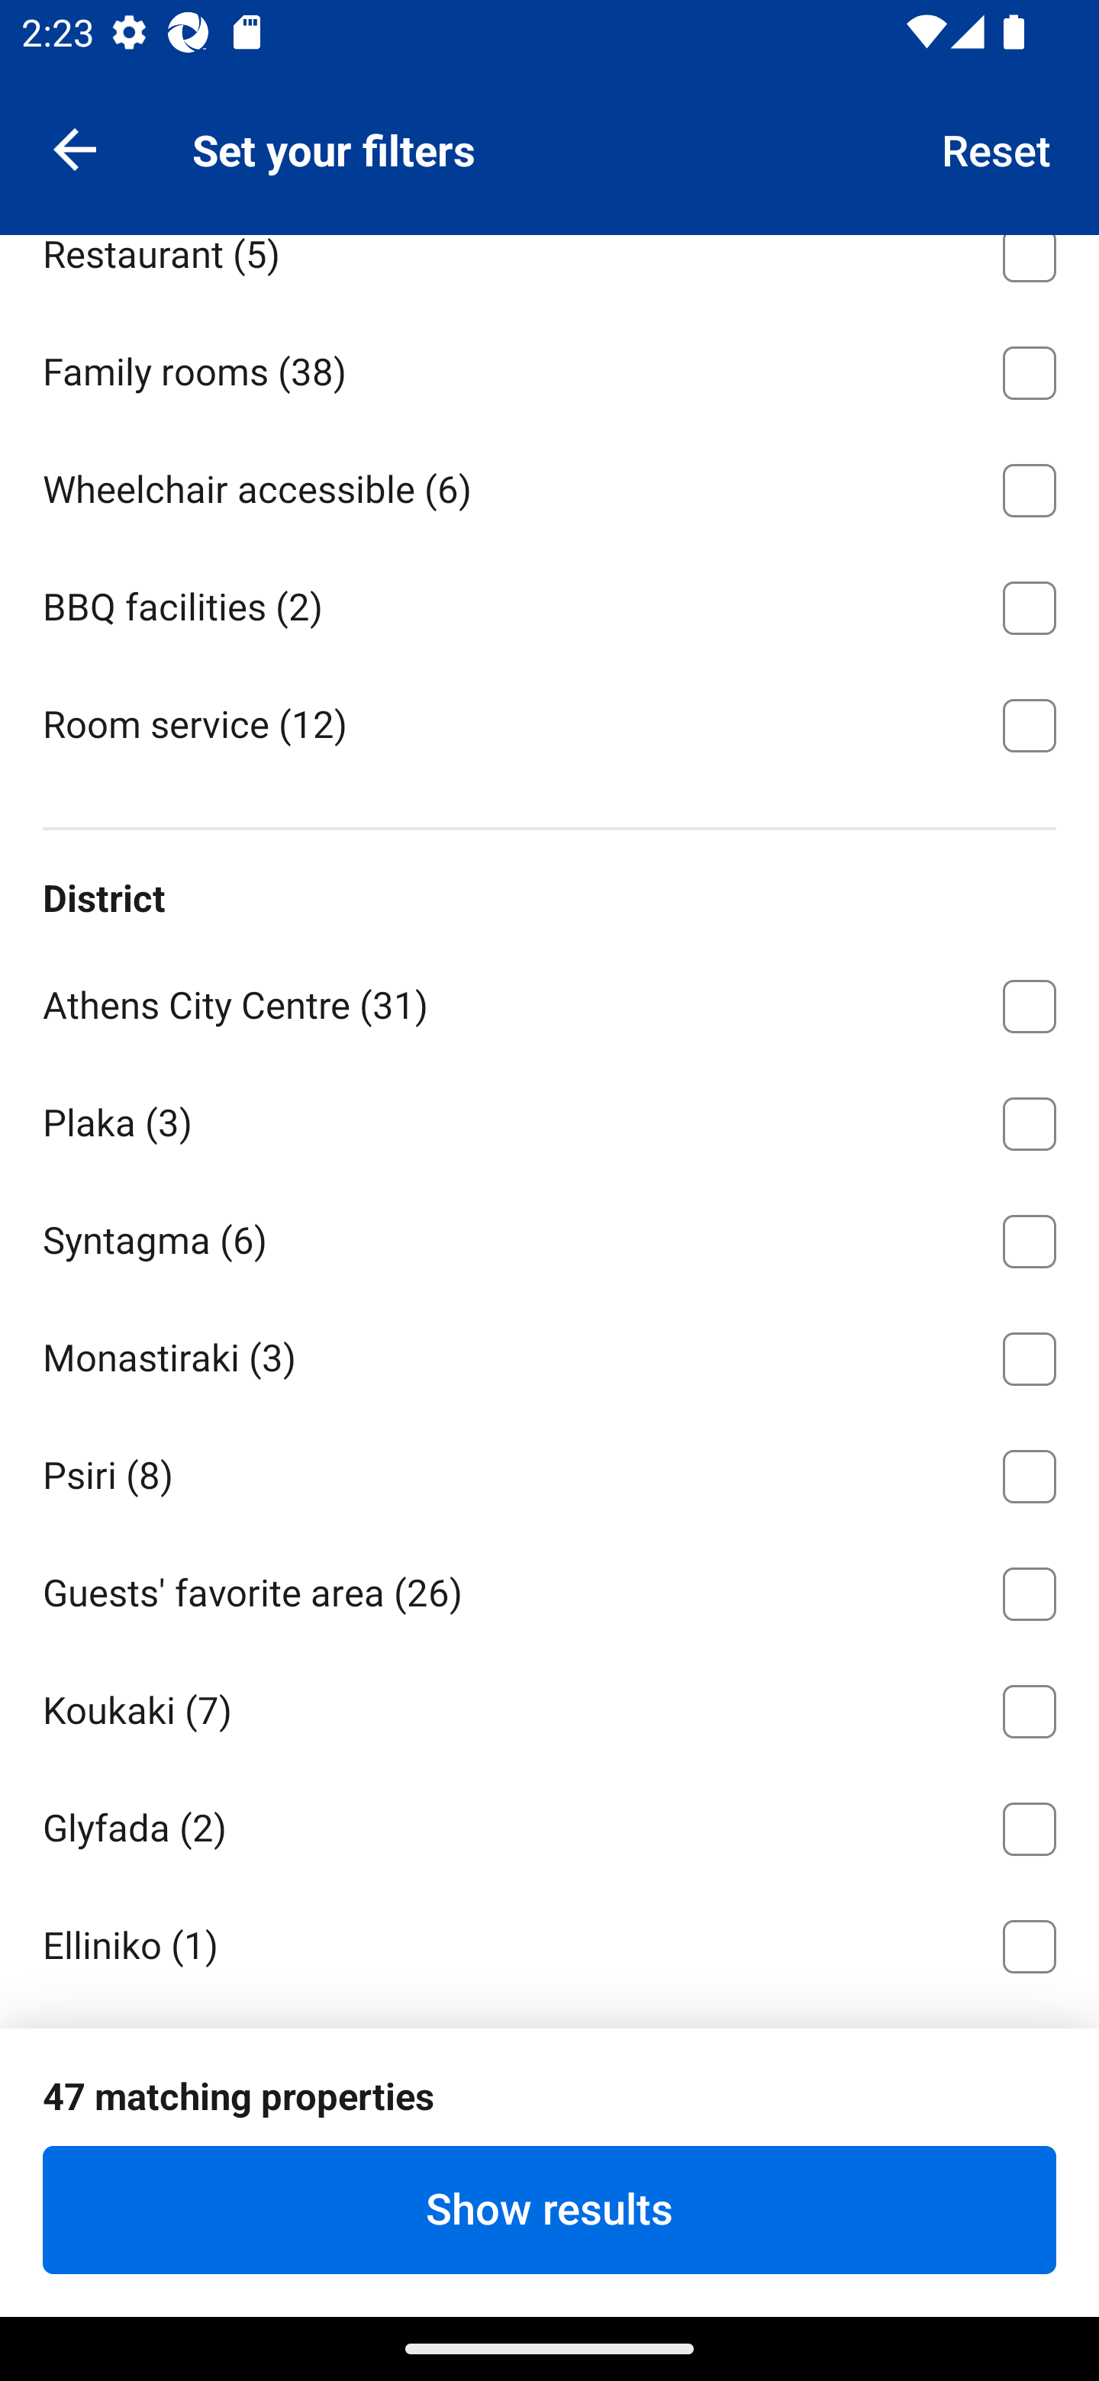 The height and width of the screenshot is (2381, 1099). What do you see at coordinates (549, 2209) in the screenshot?
I see `Show results` at bounding box center [549, 2209].